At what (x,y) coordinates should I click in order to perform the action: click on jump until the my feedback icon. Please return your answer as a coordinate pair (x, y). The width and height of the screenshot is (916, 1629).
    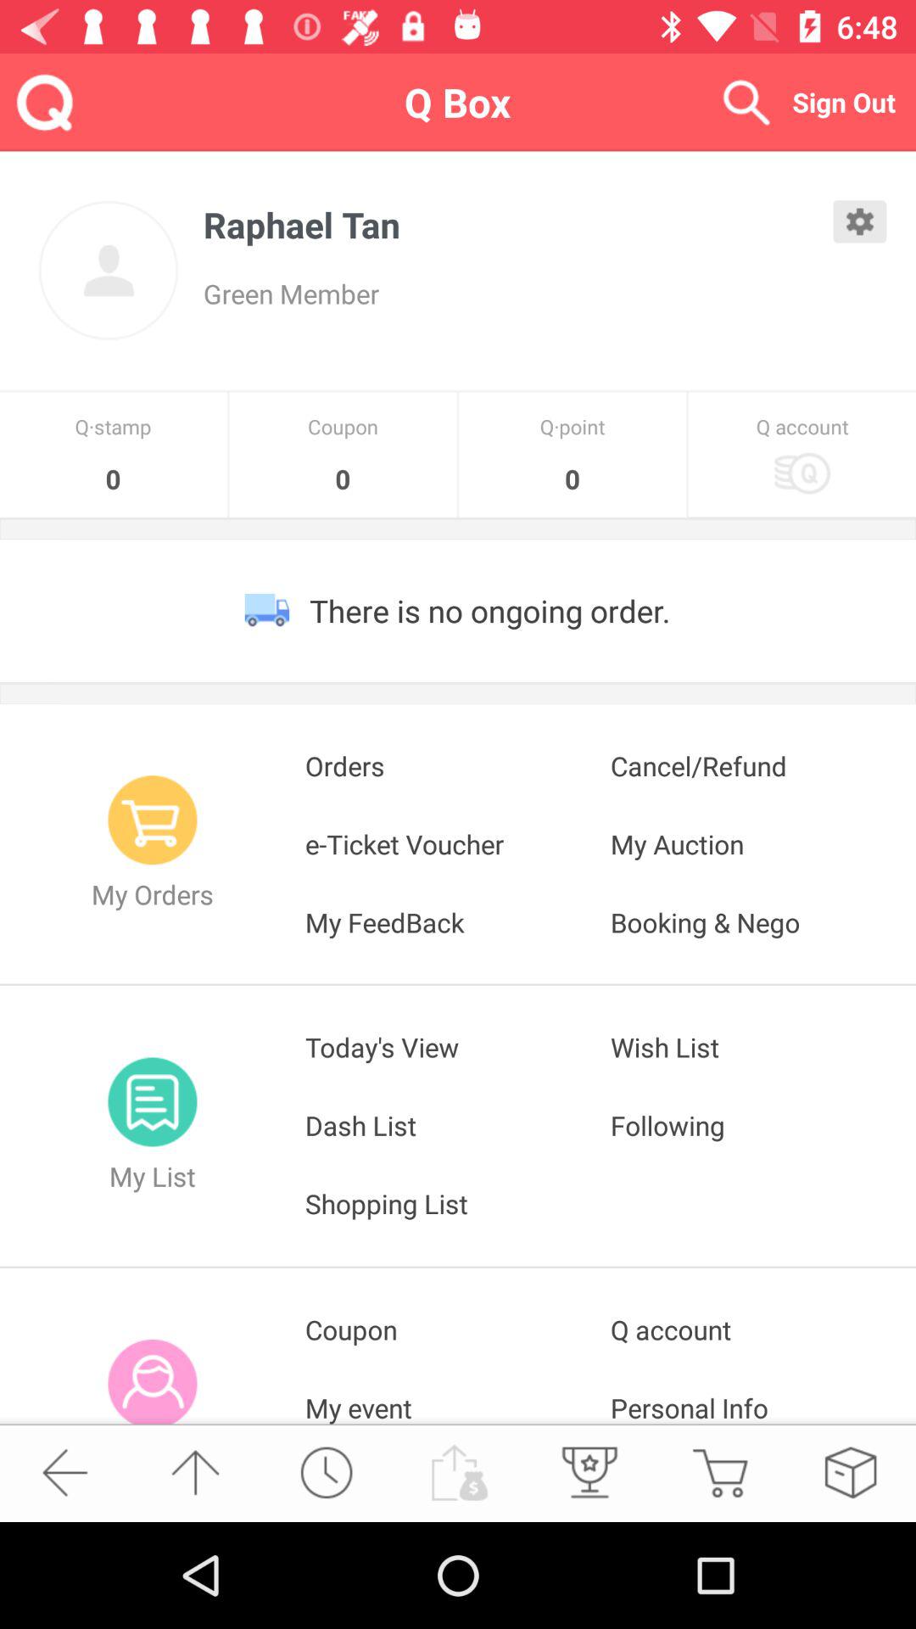
    Looking at the image, I should click on (458, 922).